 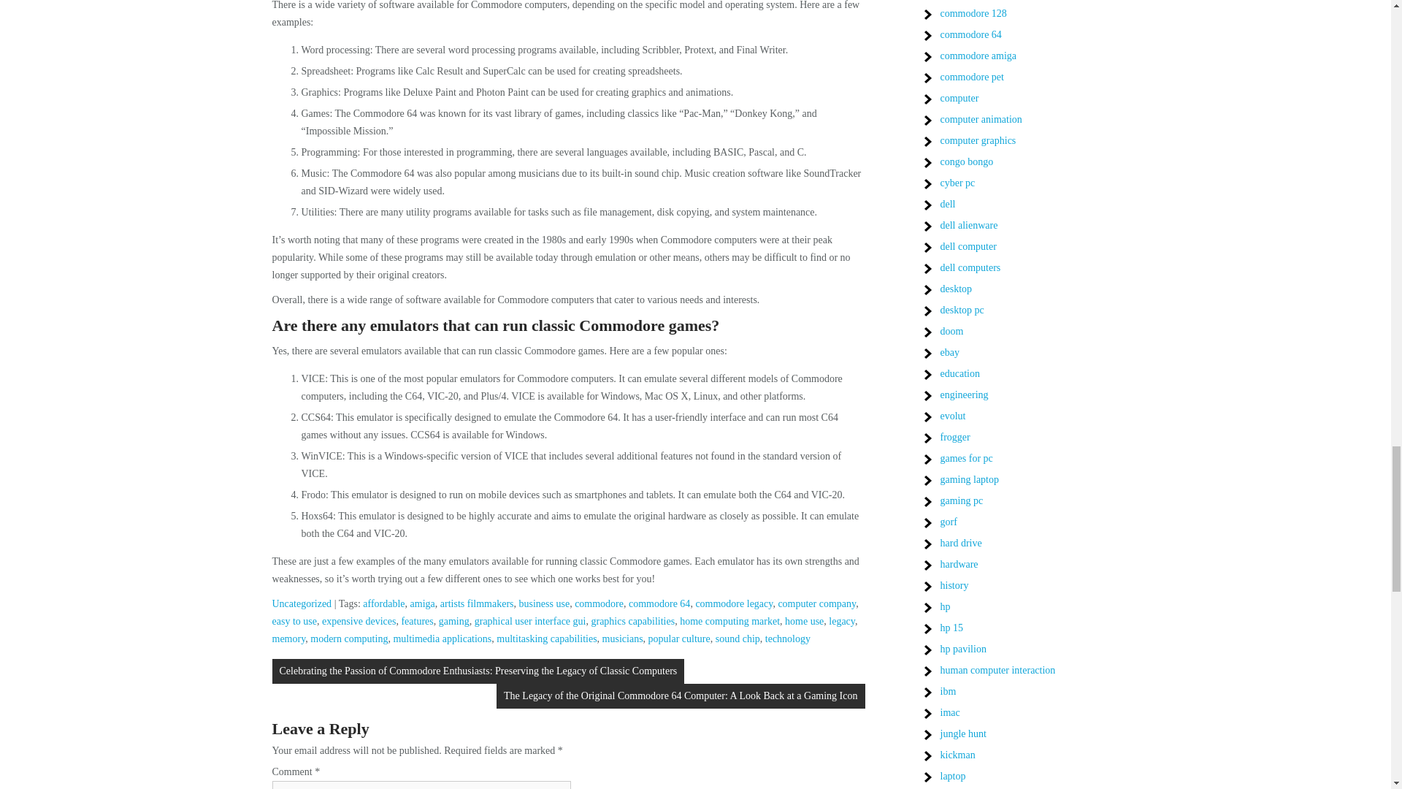 I want to click on technology, so click(x=787, y=639).